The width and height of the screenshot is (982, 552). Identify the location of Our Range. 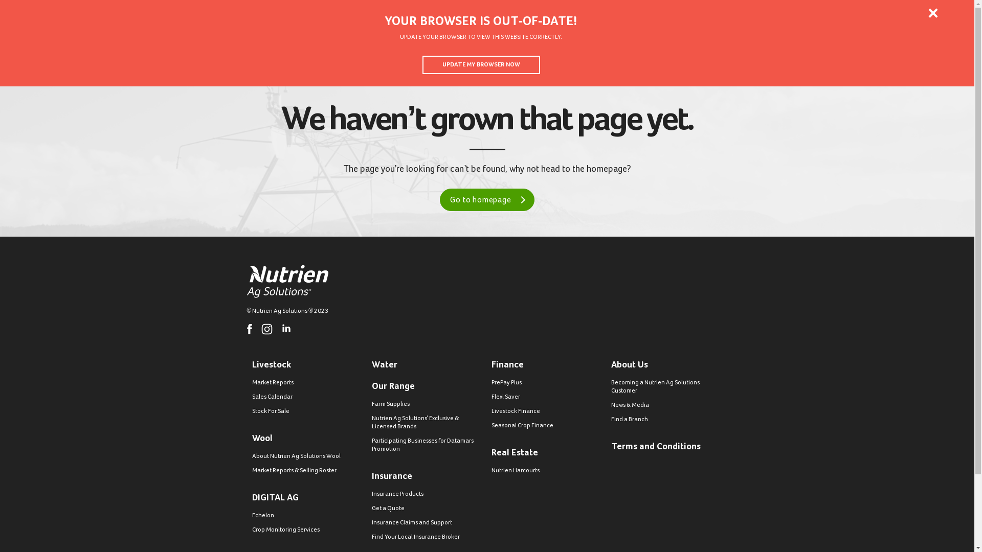
(427, 386).